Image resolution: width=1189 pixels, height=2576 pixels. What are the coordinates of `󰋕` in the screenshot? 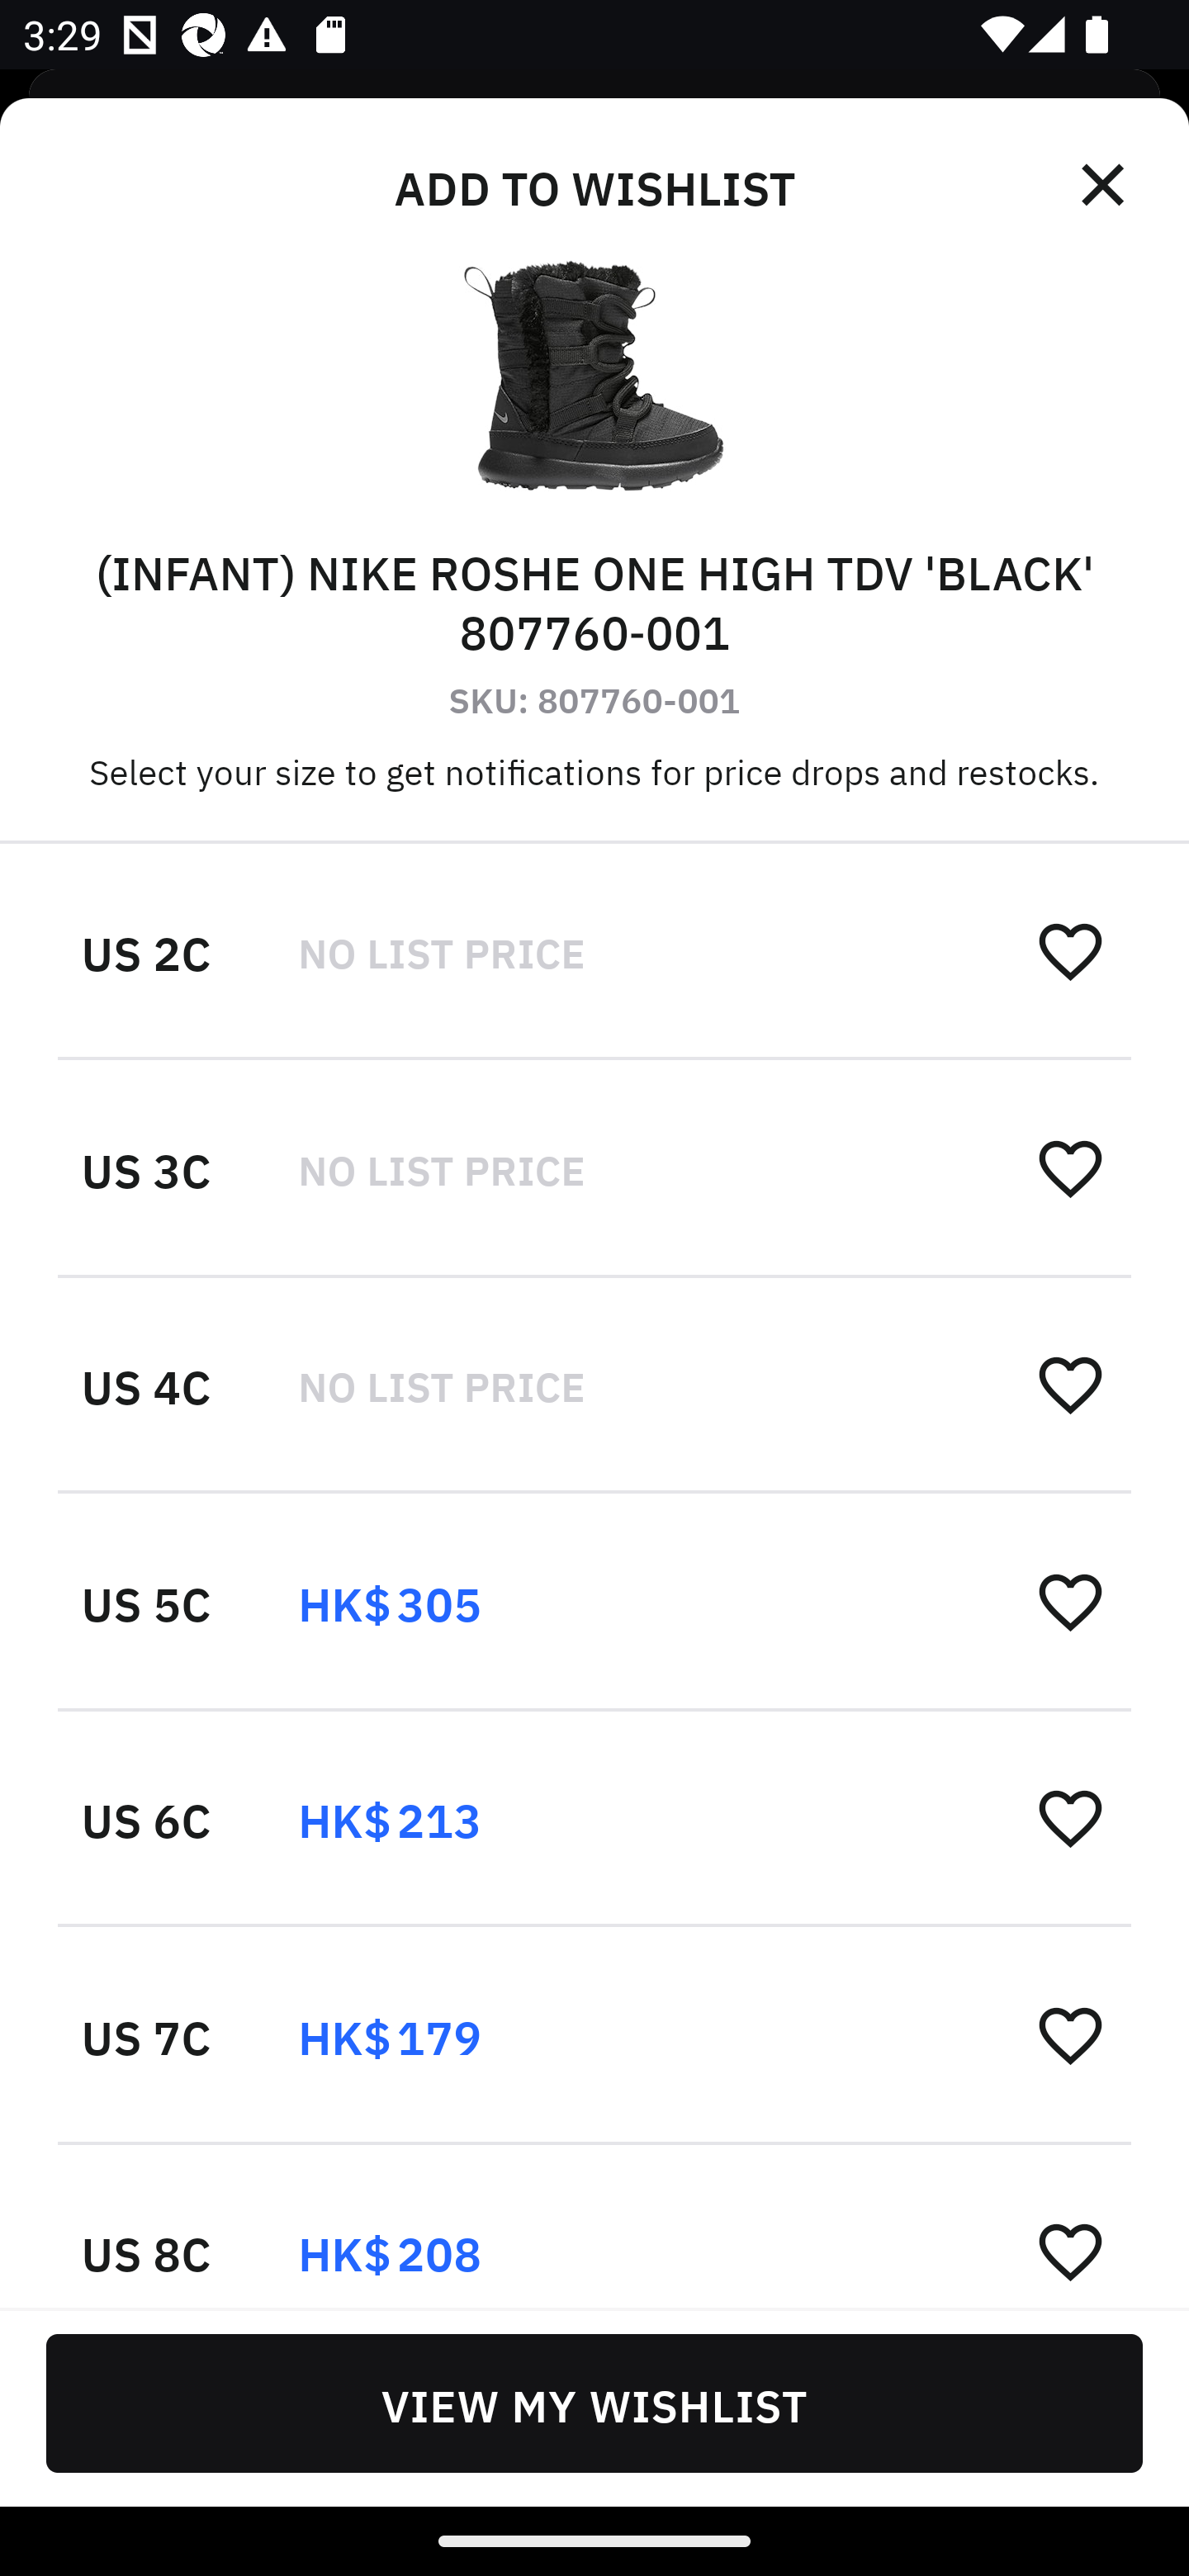 It's located at (1070, 1384).